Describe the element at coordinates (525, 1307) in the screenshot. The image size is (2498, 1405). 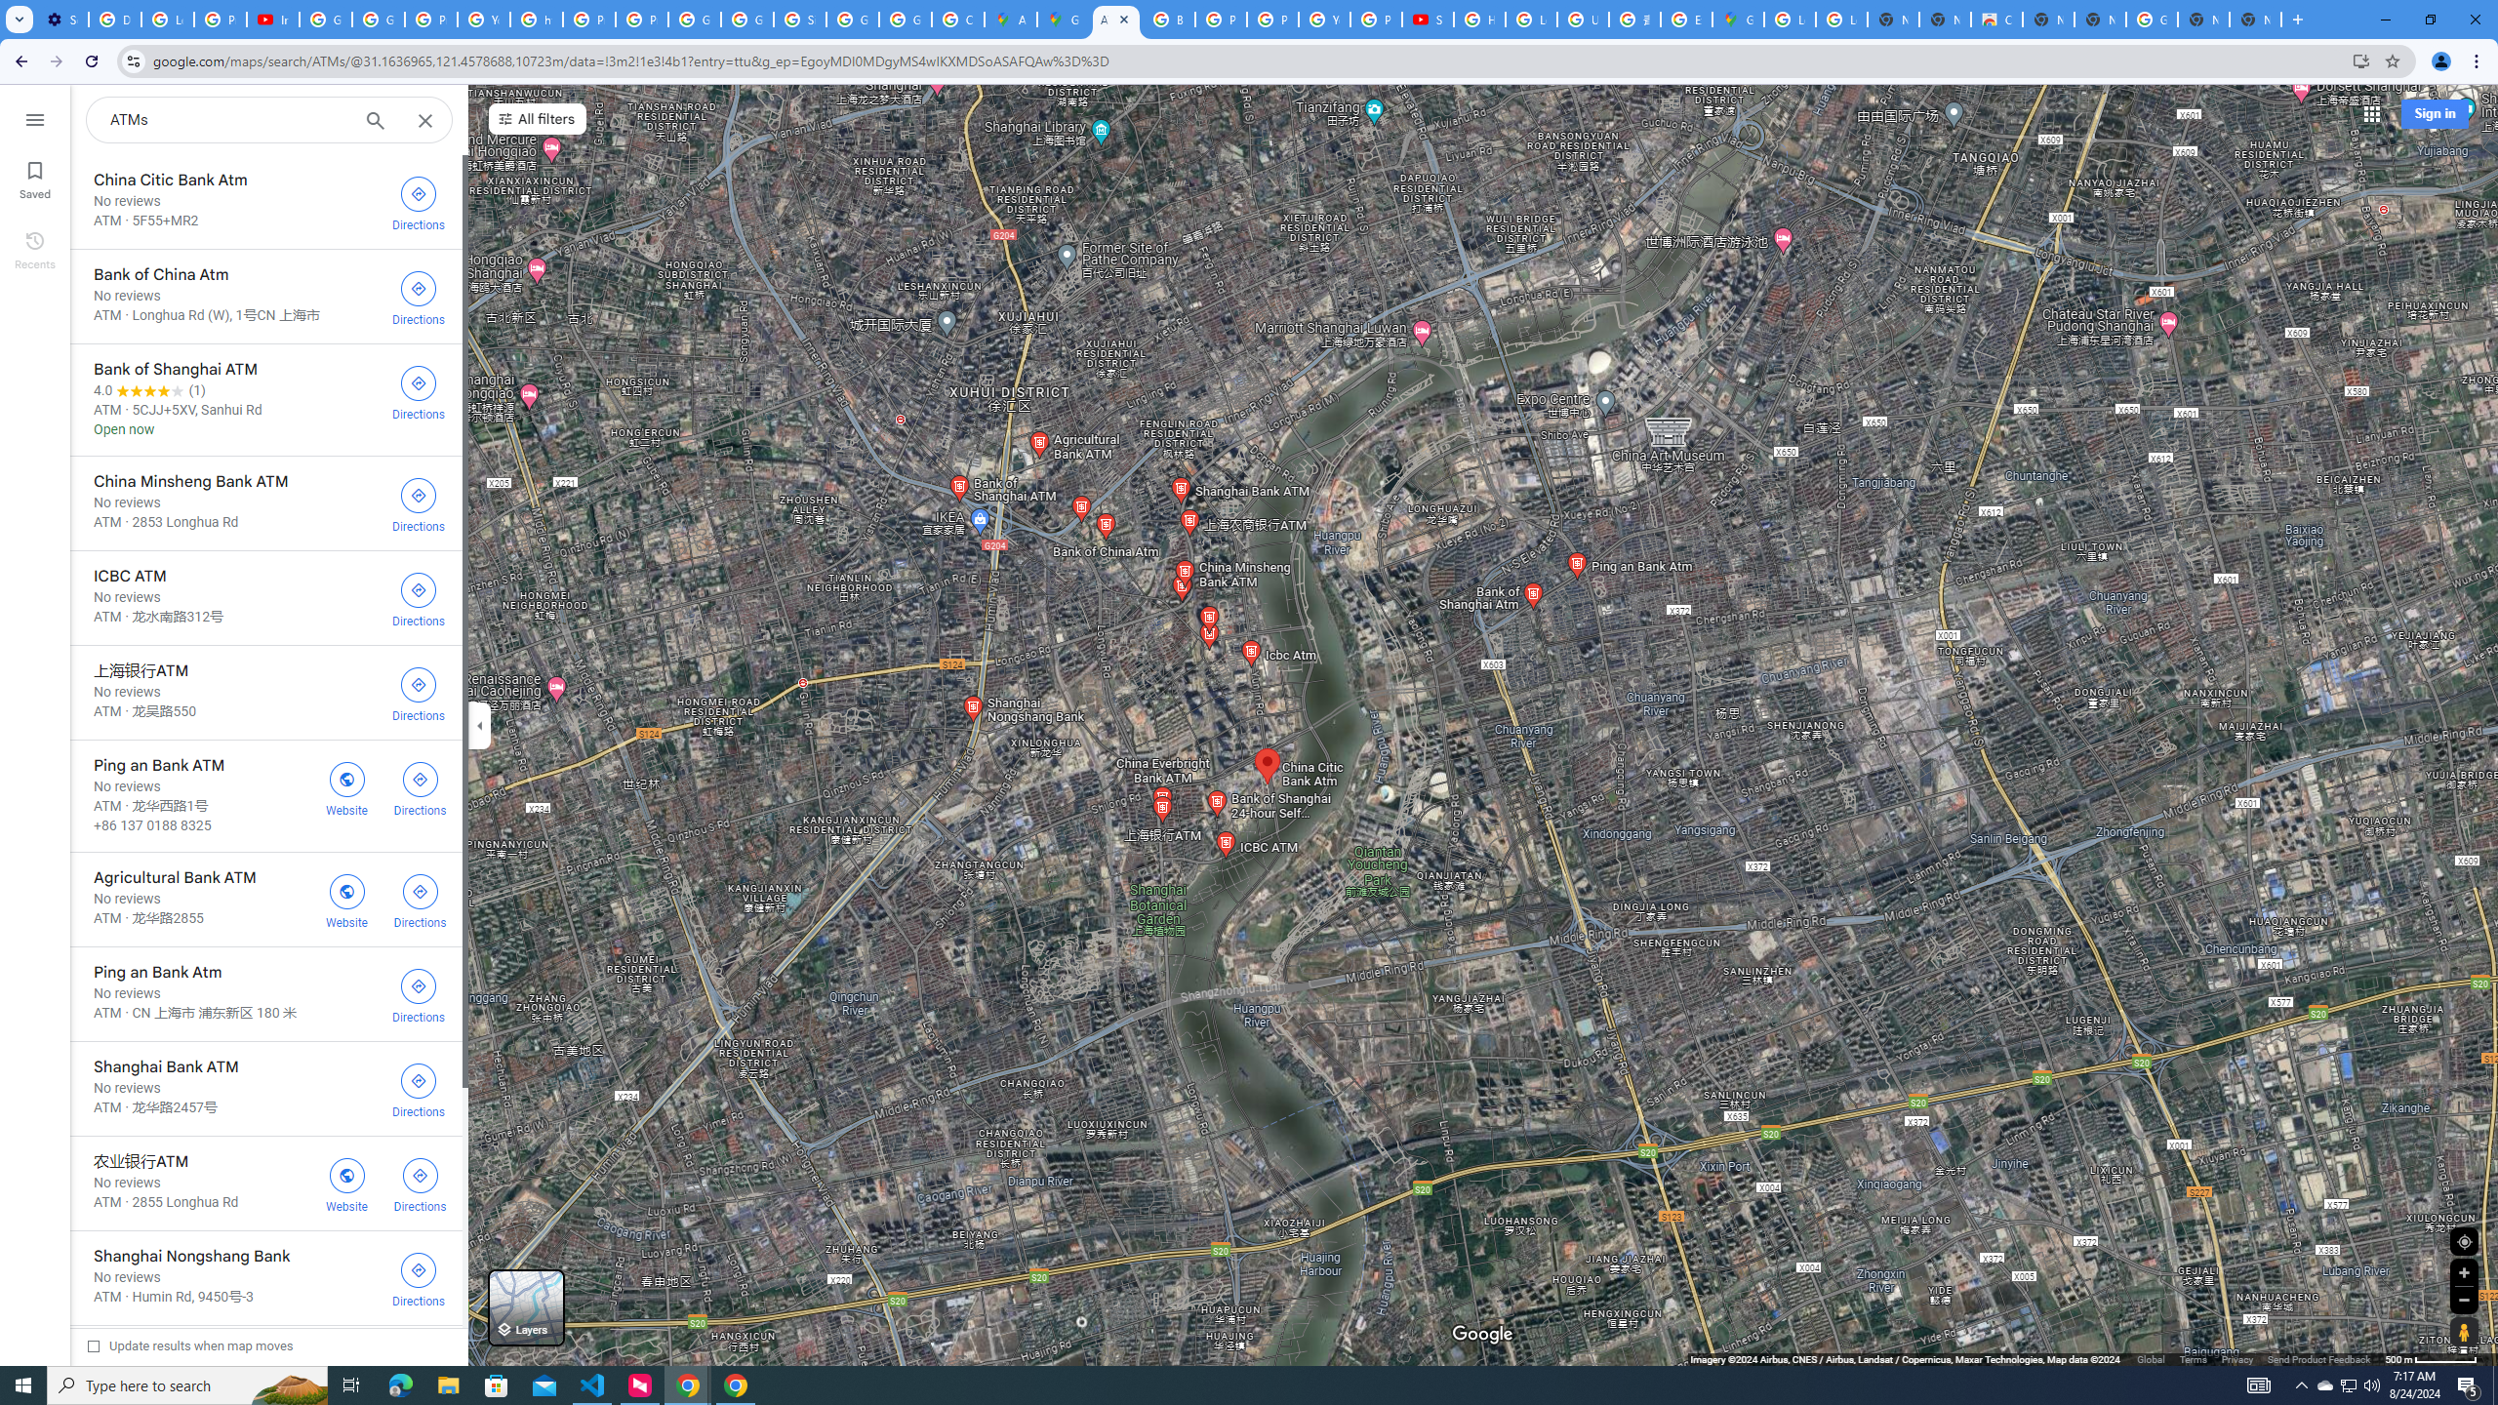
I see `Layers` at that location.